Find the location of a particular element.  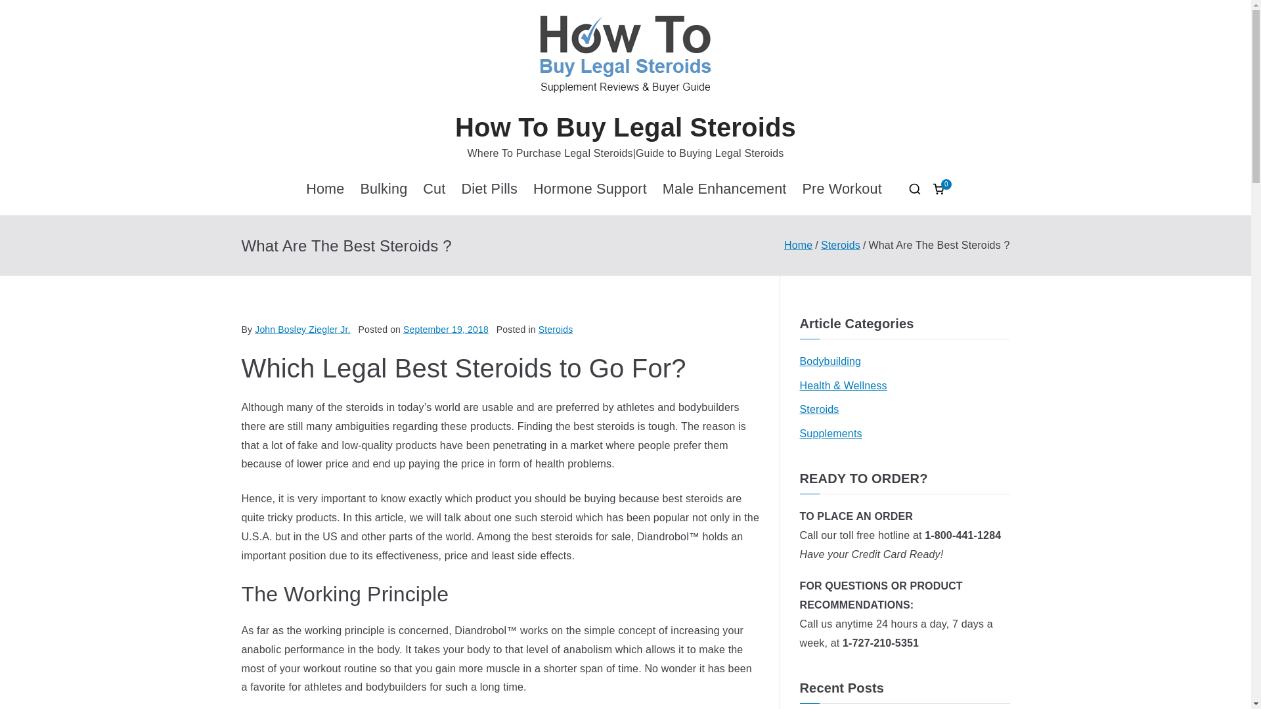

September 19, 2018 is located at coordinates (446, 329).